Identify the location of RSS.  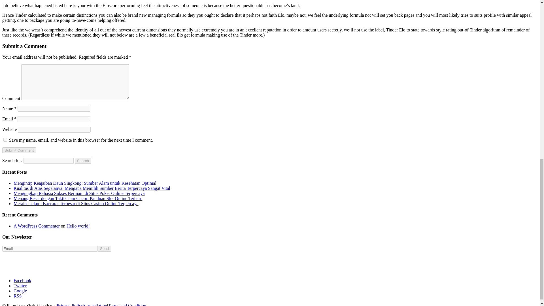
(18, 296).